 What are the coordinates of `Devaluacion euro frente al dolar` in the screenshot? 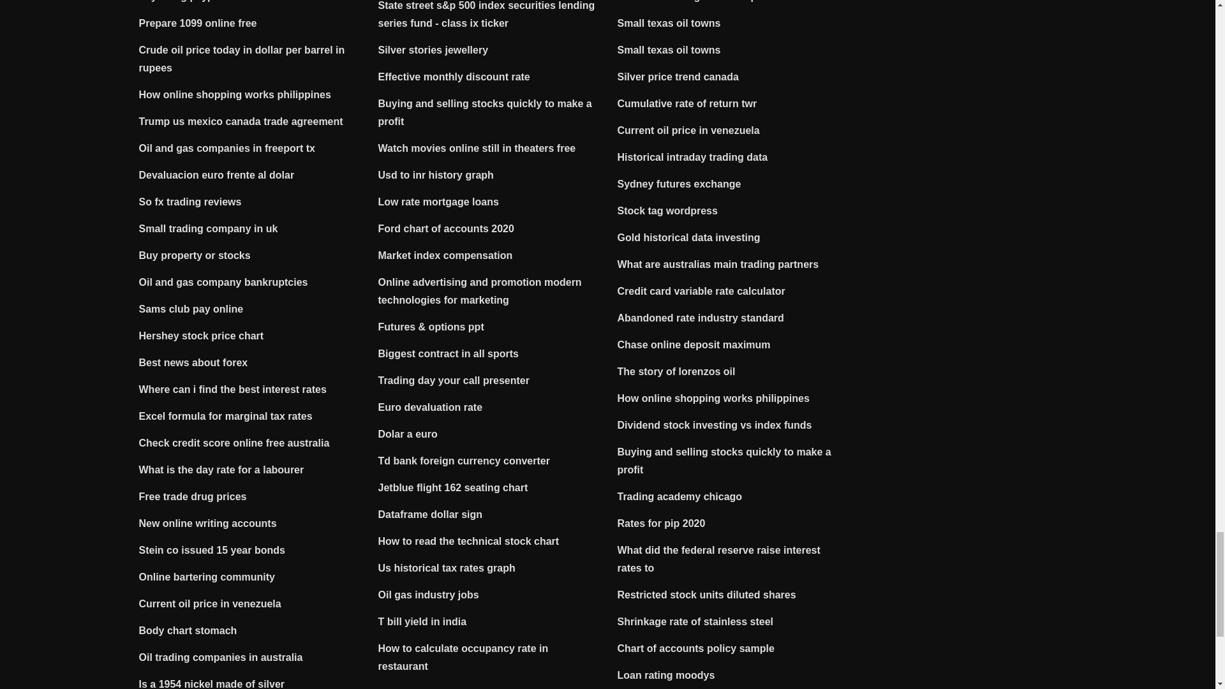 It's located at (217, 175).